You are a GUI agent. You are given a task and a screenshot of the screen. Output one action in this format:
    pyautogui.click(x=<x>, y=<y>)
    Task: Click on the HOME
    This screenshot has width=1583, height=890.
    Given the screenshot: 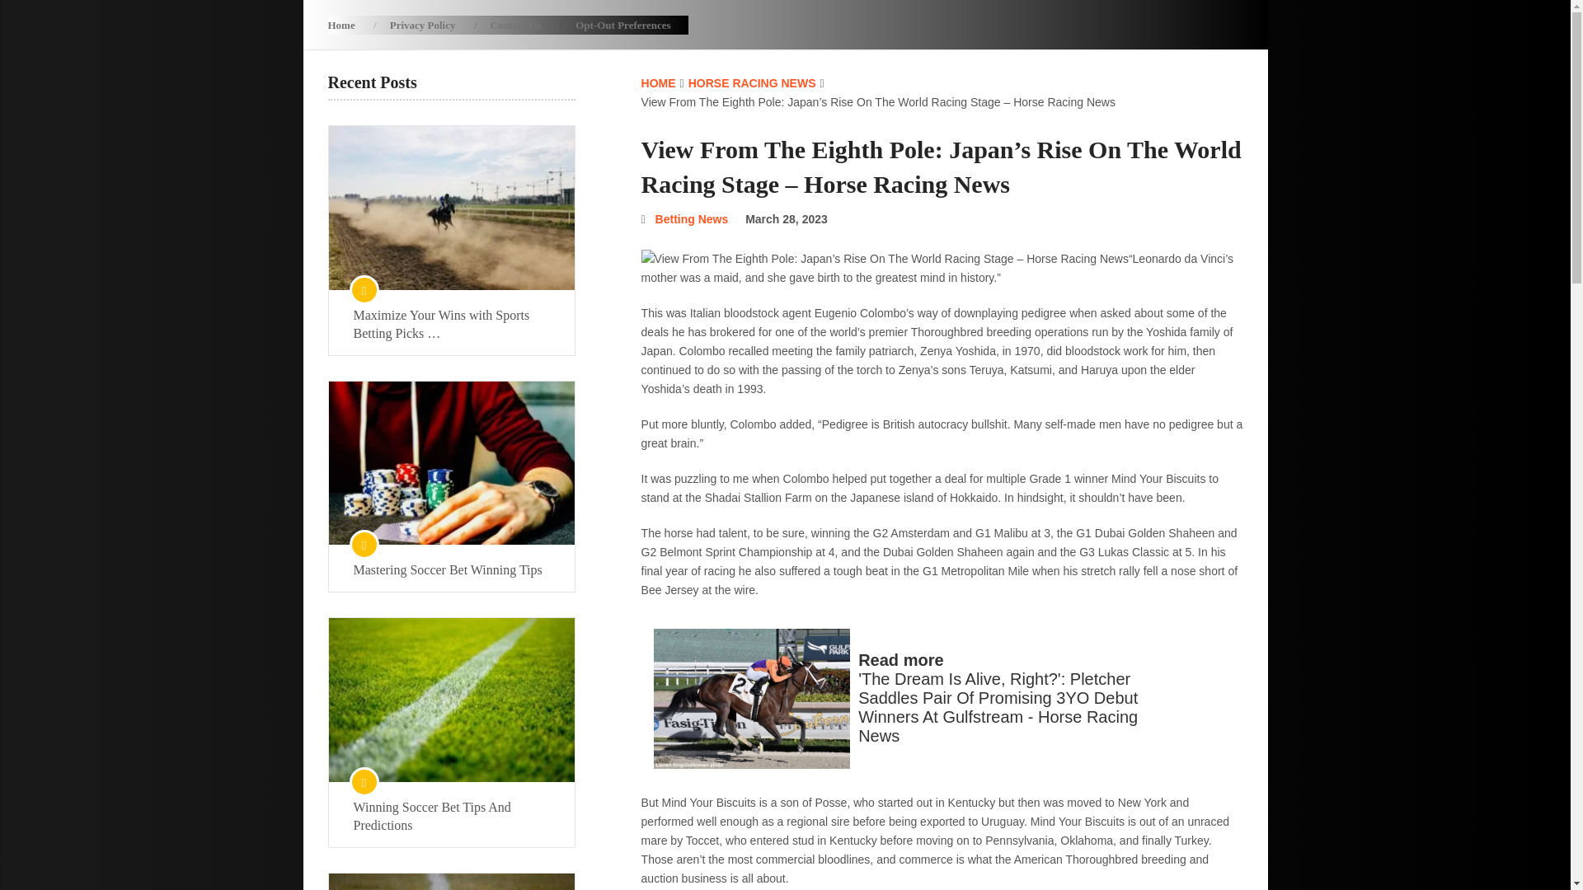 What is the action you would take?
    pyautogui.click(x=658, y=82)
    